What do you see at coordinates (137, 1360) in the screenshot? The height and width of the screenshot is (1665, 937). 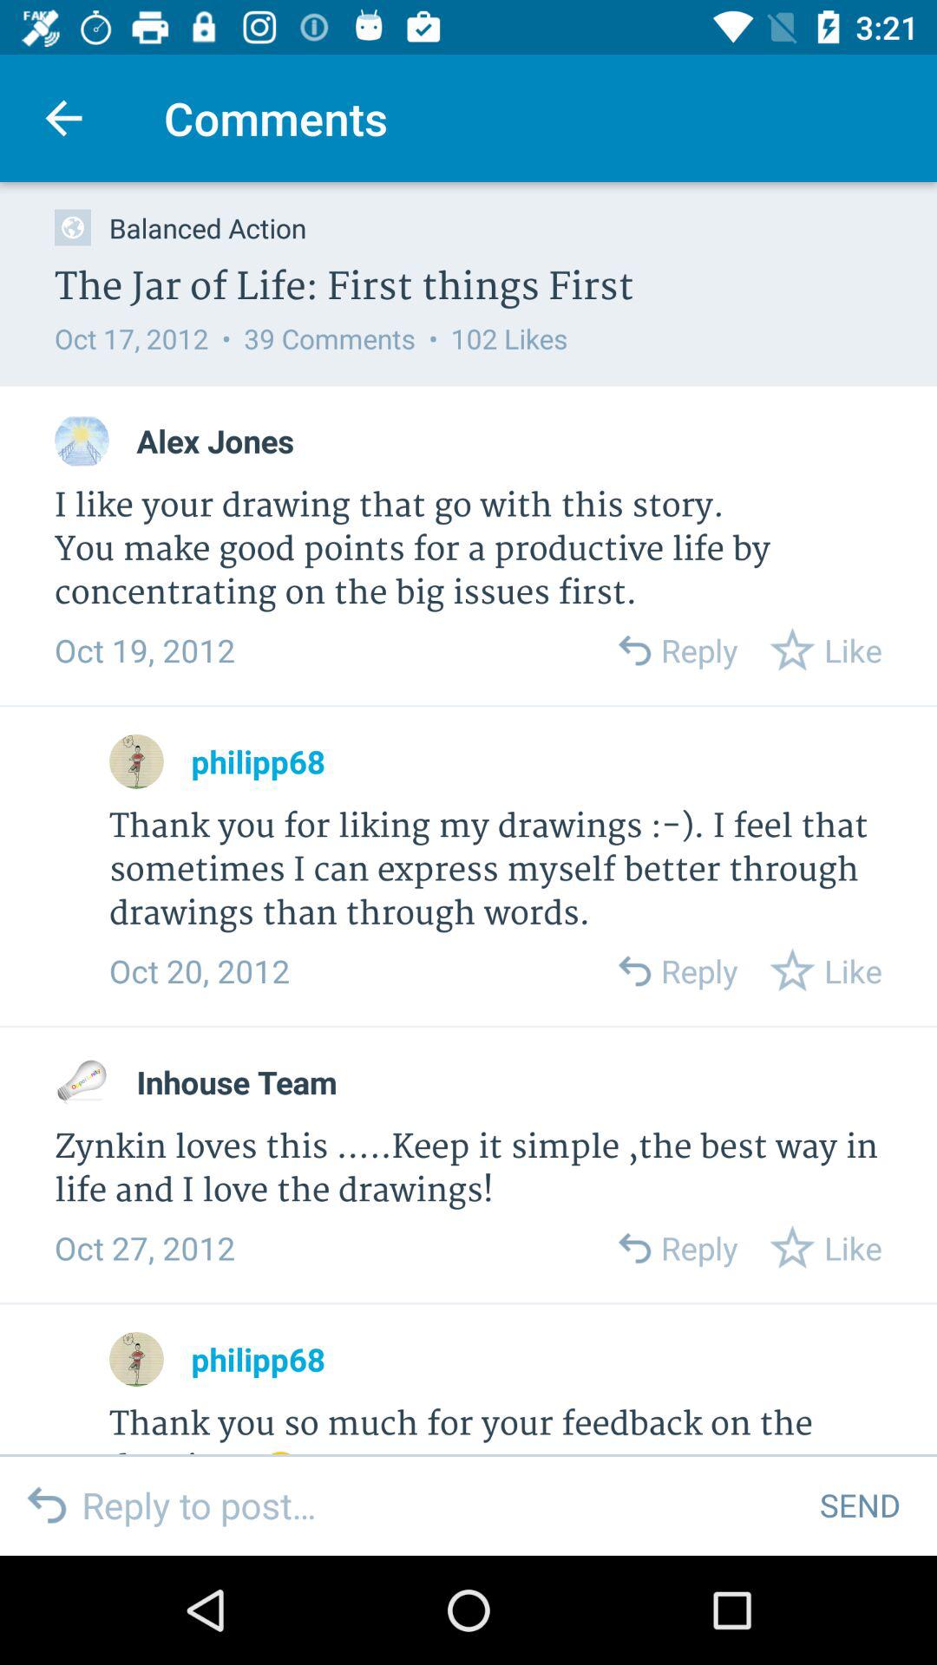 I see `get more info on this person` at bounding box center [137, 1360].